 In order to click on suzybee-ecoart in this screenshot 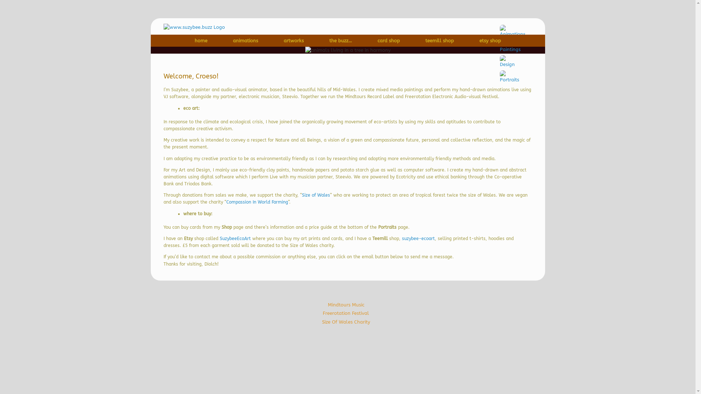, I will do `click(418, 239)`.